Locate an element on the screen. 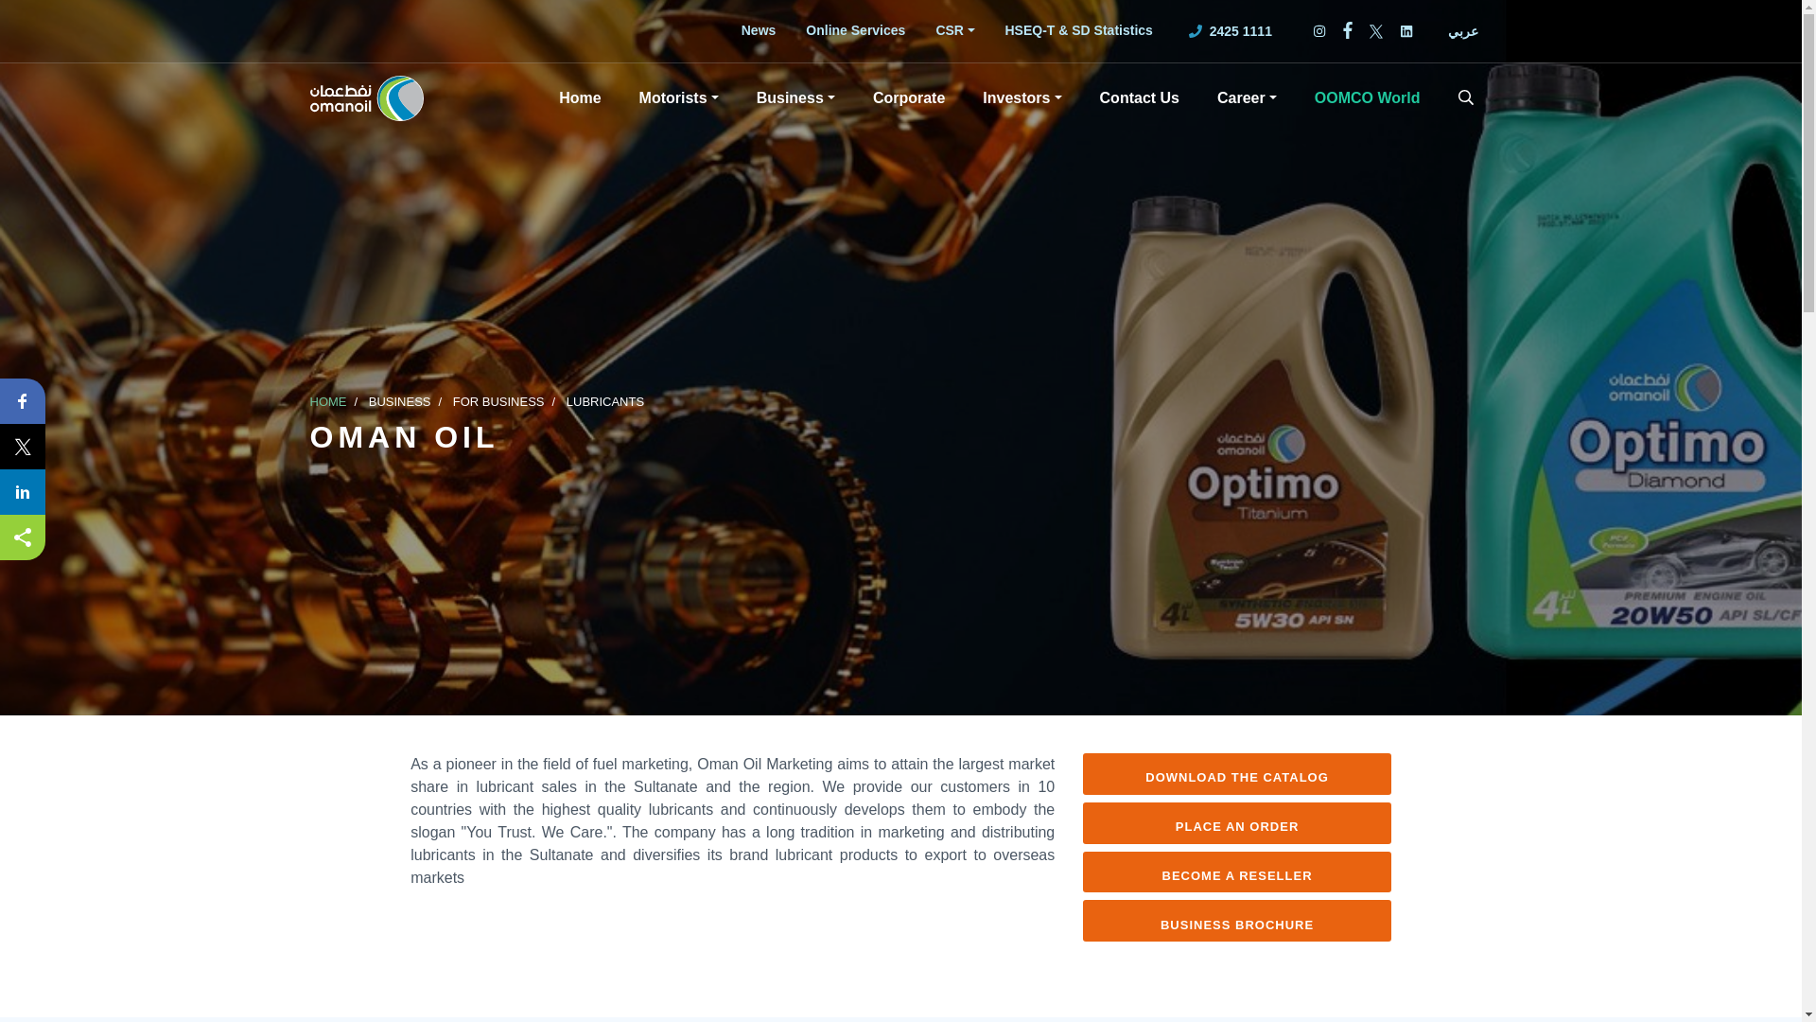 The height and width of the screenshot is (1022, 1816). Investors is located at coordinates (1021, 97).